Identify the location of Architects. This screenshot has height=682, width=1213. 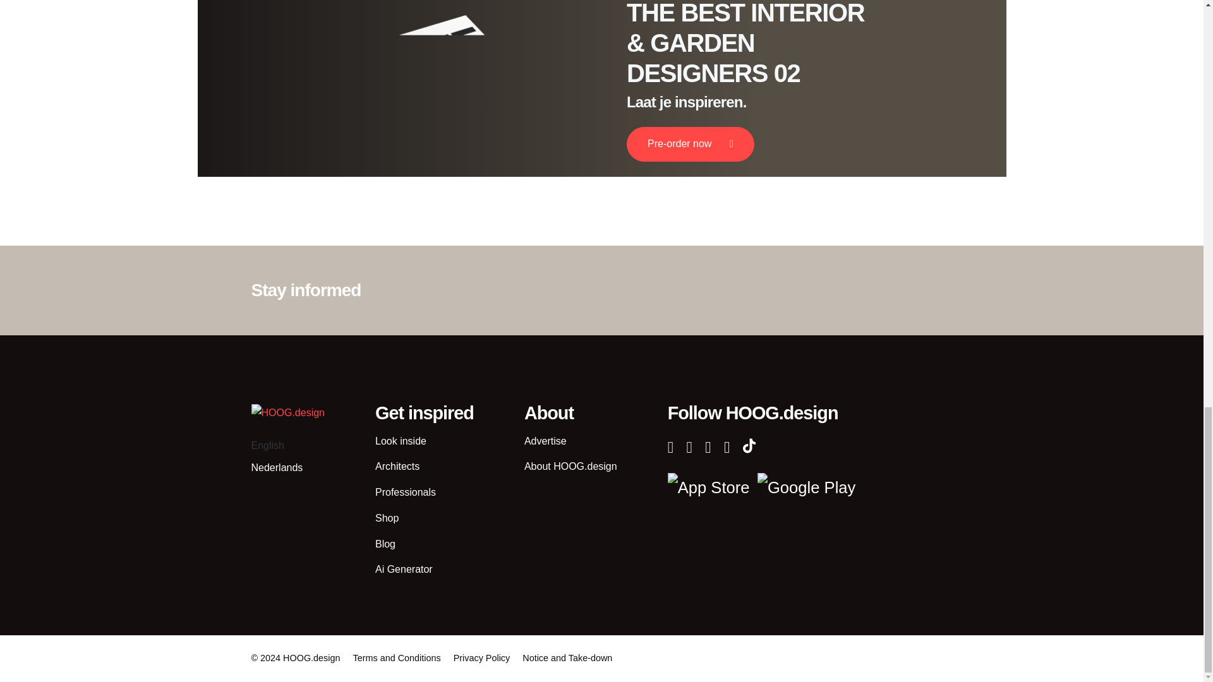
(397, 466).